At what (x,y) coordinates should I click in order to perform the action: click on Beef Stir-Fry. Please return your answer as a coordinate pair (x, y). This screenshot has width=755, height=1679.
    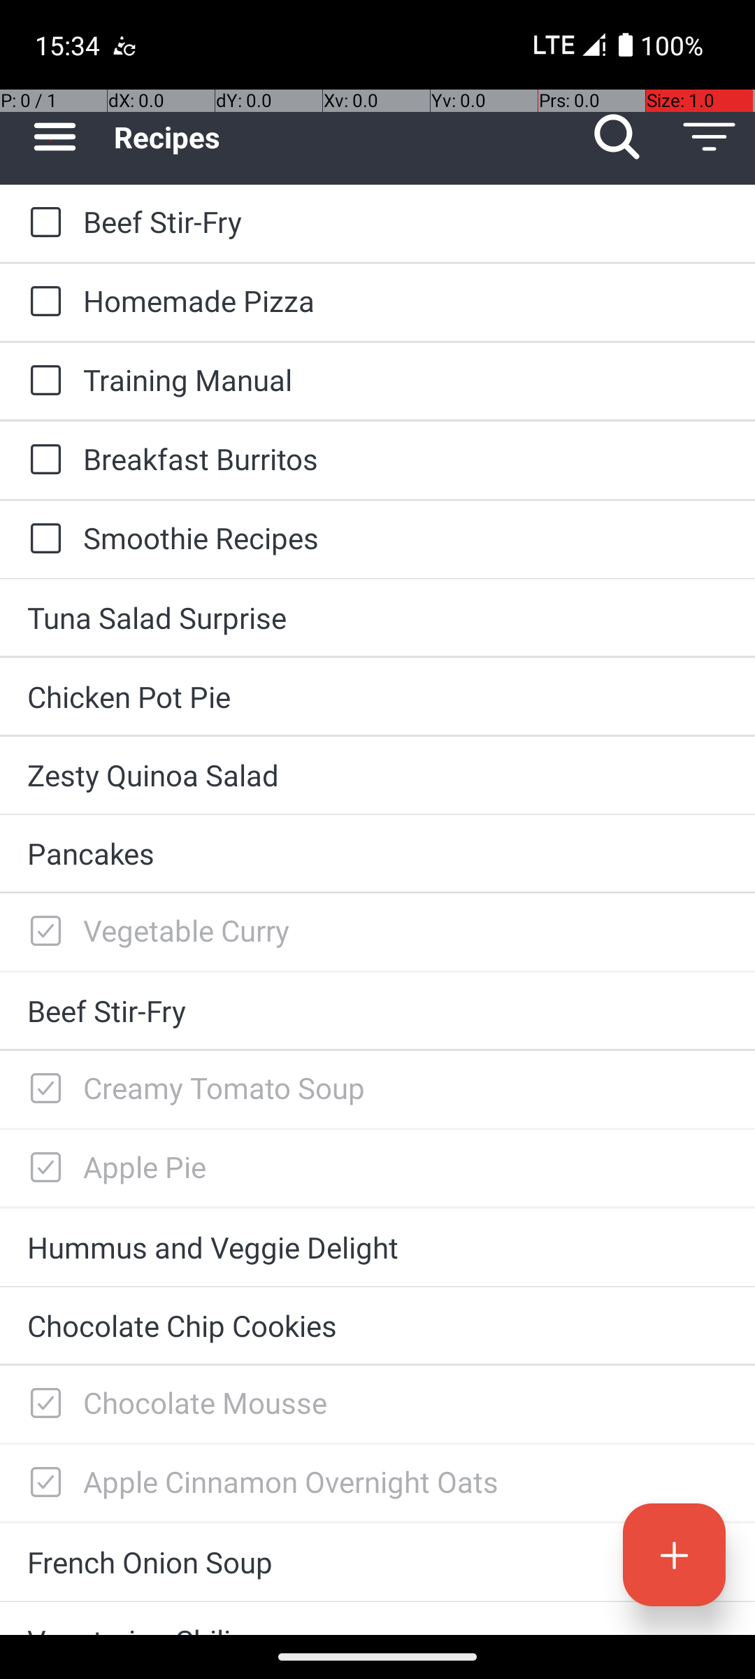
    Looking at the image, I should click on (405, 221).